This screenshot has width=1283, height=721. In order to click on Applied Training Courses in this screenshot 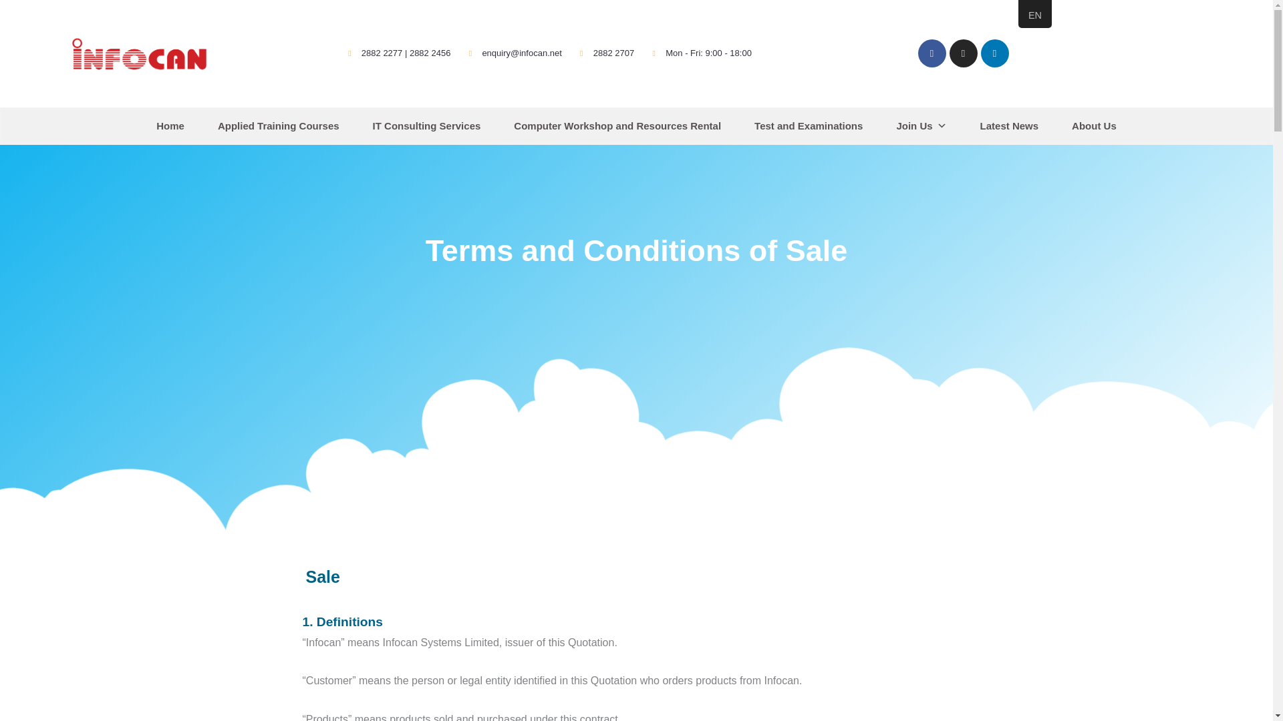, I will do `click(279, 126)`.